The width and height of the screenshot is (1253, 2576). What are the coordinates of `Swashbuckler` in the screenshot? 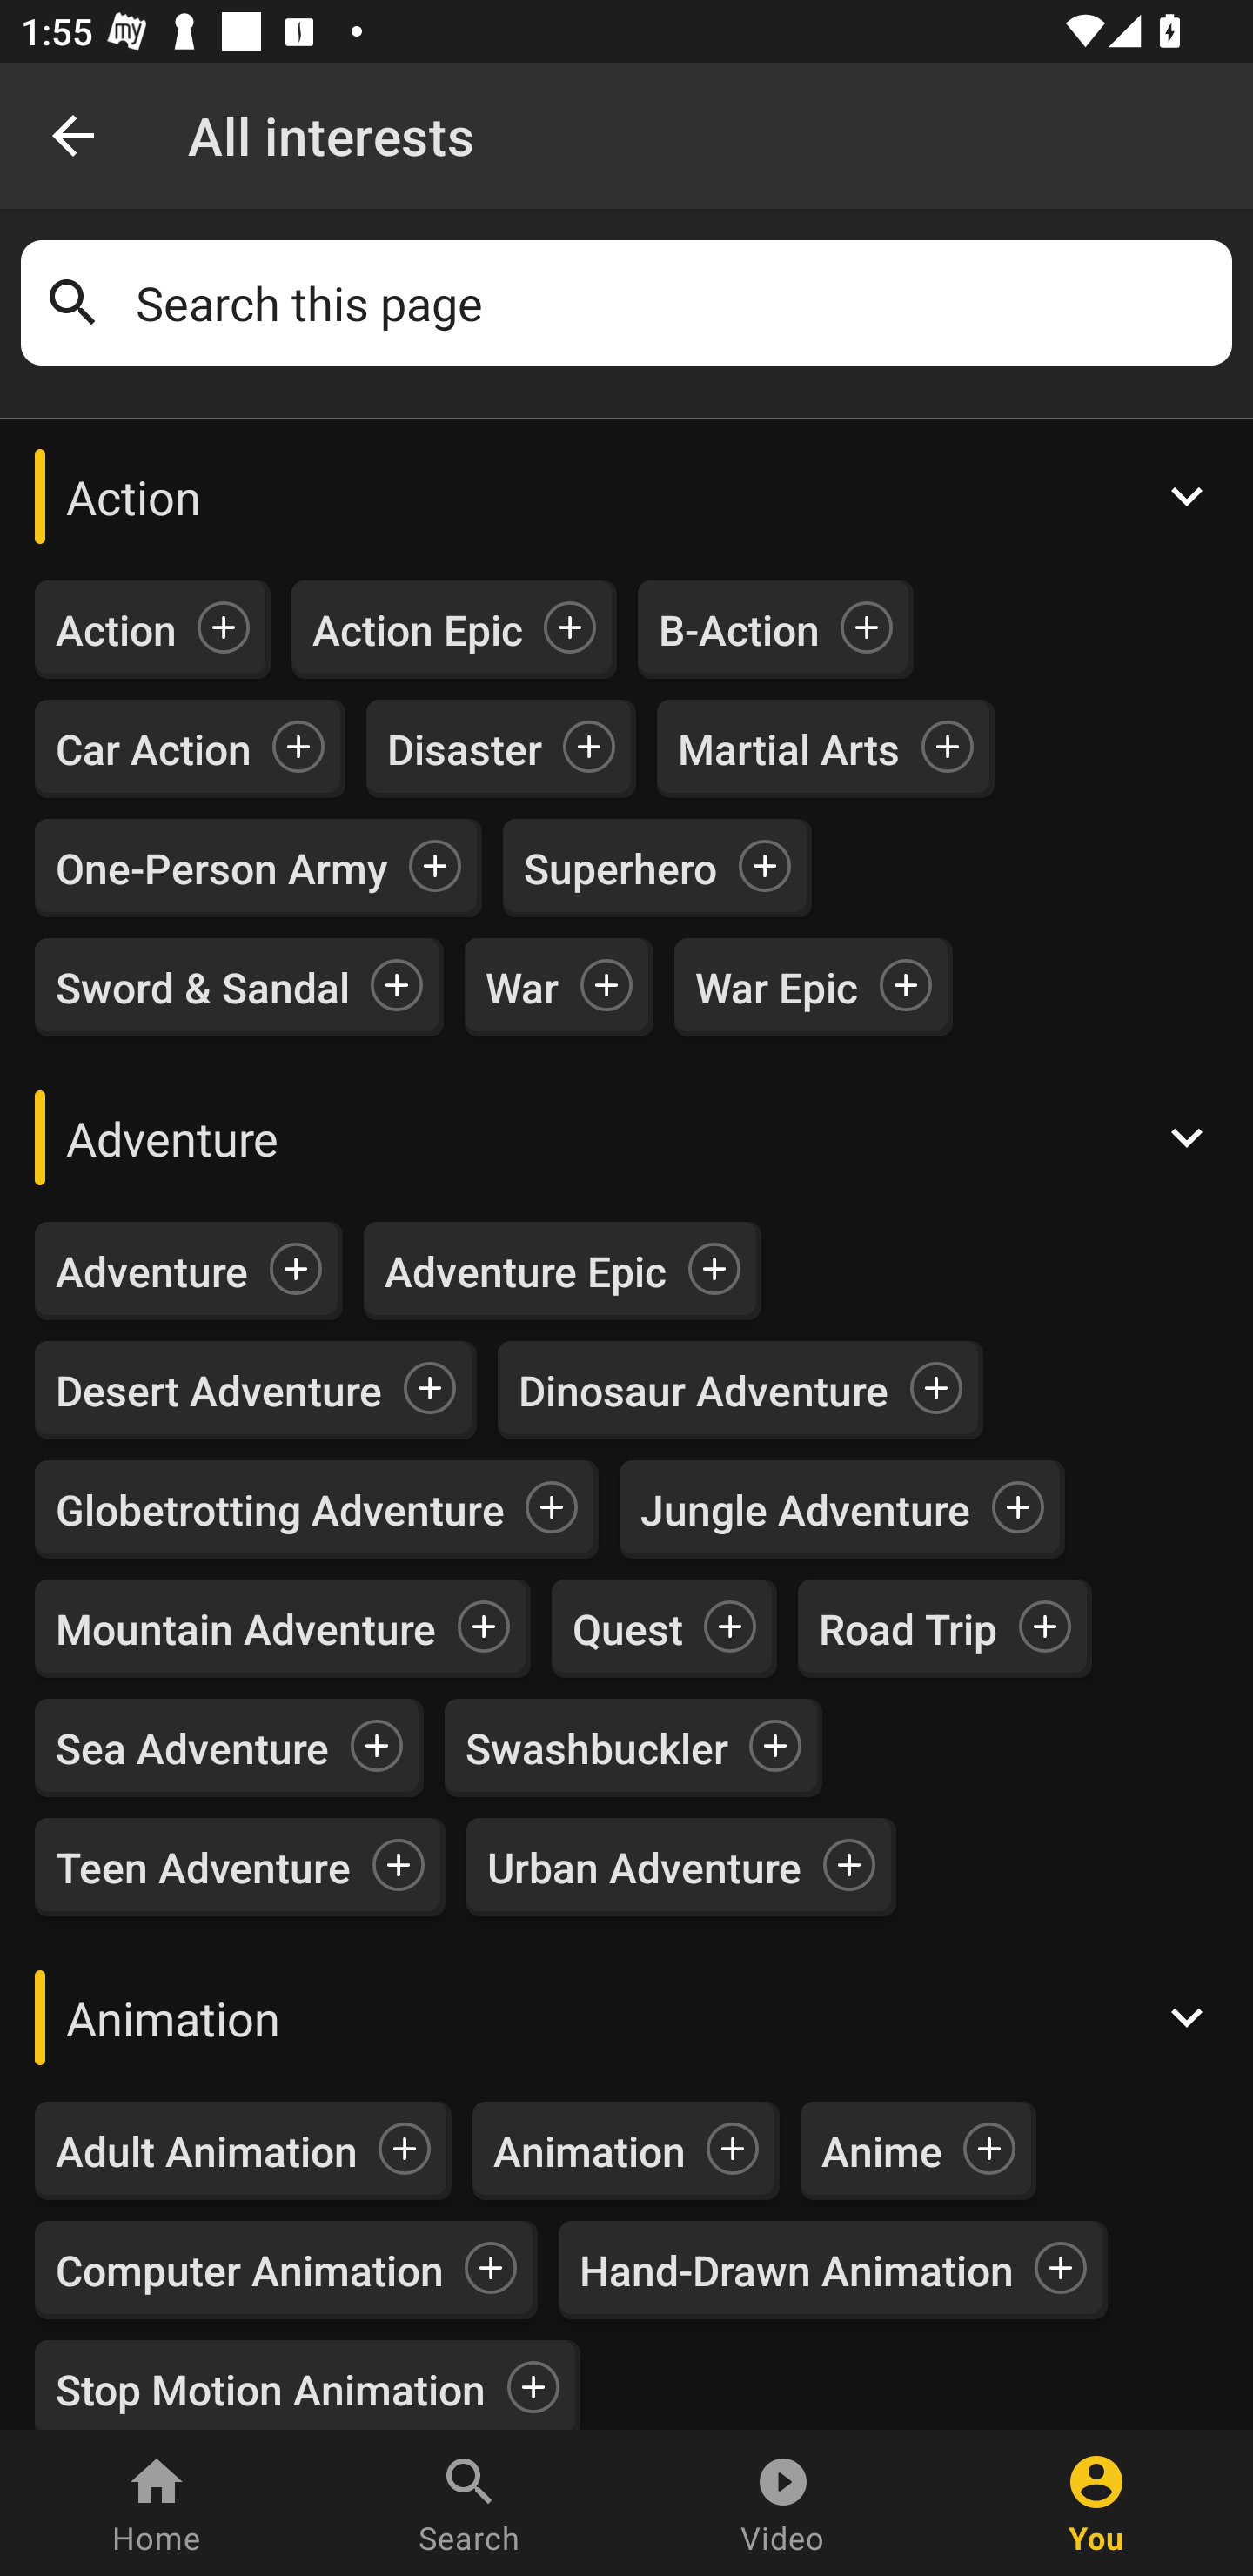 It's located at (597, 1748).